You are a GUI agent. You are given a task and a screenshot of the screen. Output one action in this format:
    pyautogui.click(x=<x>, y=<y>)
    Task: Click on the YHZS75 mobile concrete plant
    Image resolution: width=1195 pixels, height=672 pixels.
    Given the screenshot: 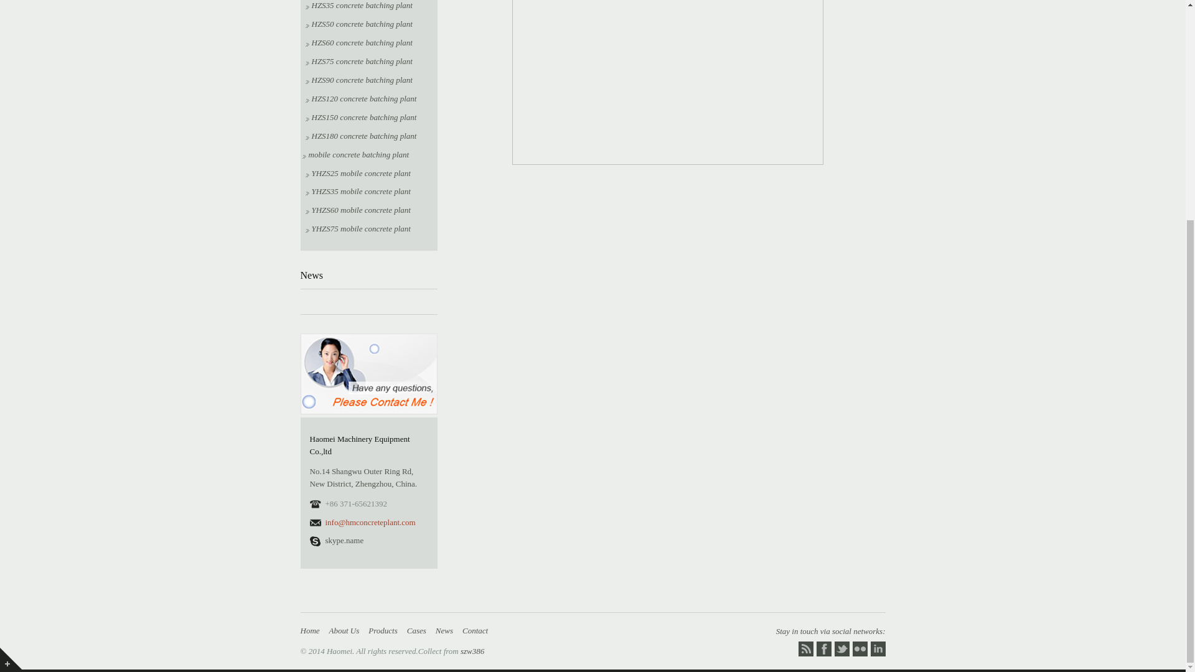 What is the action you would take?
    pyautogui.click(x=357, y=228)
    